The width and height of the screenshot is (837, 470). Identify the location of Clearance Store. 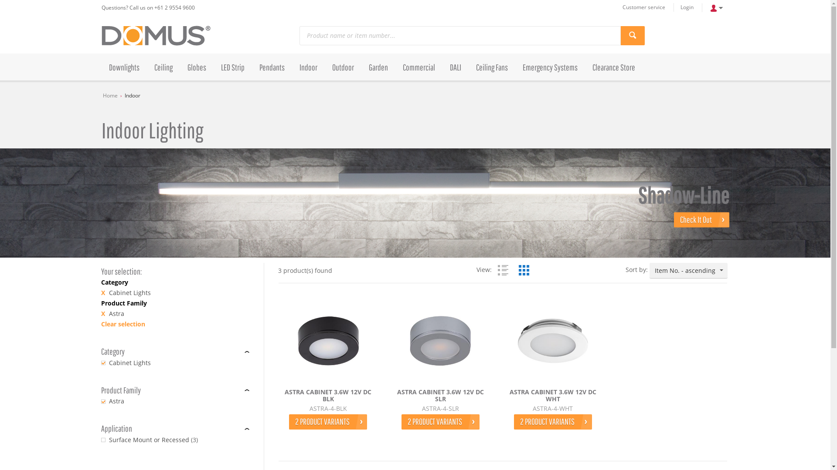
(614, 67).